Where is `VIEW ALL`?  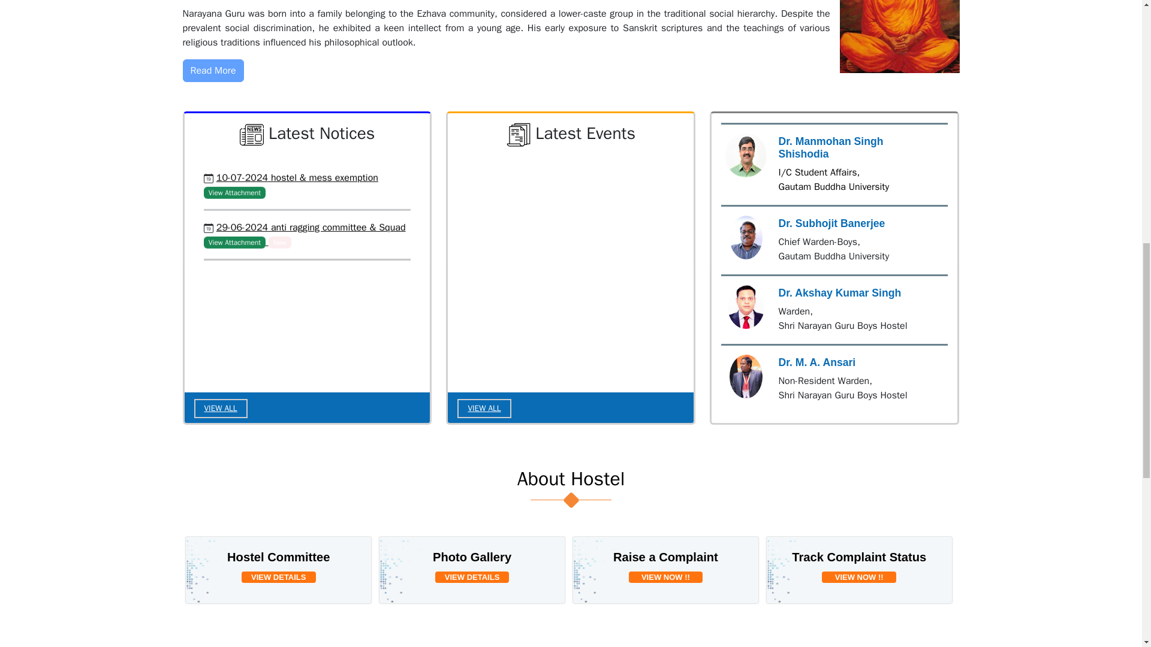 VIEW ALL is located at coordinates (221, 409).